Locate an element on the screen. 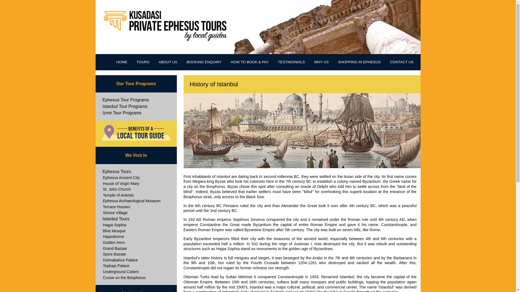  St. John Church is located at coordinates (136, 189).